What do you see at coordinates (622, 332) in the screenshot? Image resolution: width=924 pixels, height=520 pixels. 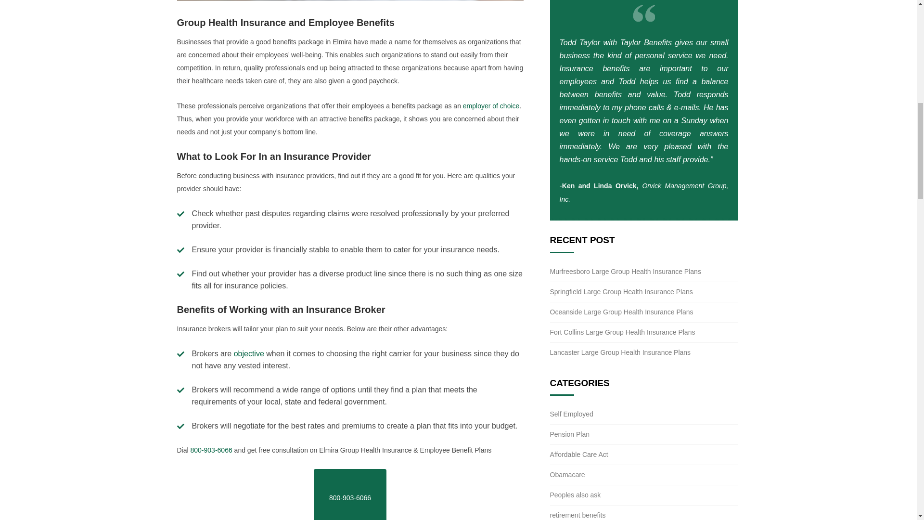 I see `Fort Collins Large Group Health Insurance Plans` at bounding box center [622, 332].